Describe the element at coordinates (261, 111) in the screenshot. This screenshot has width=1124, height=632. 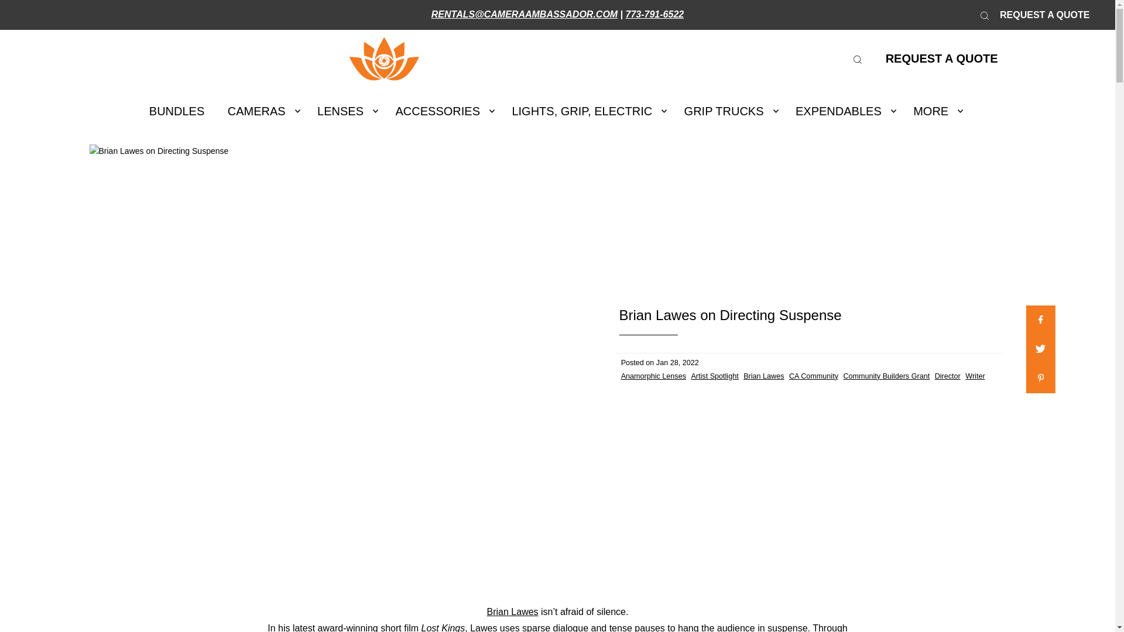
I see `CAMERAS` at that location.